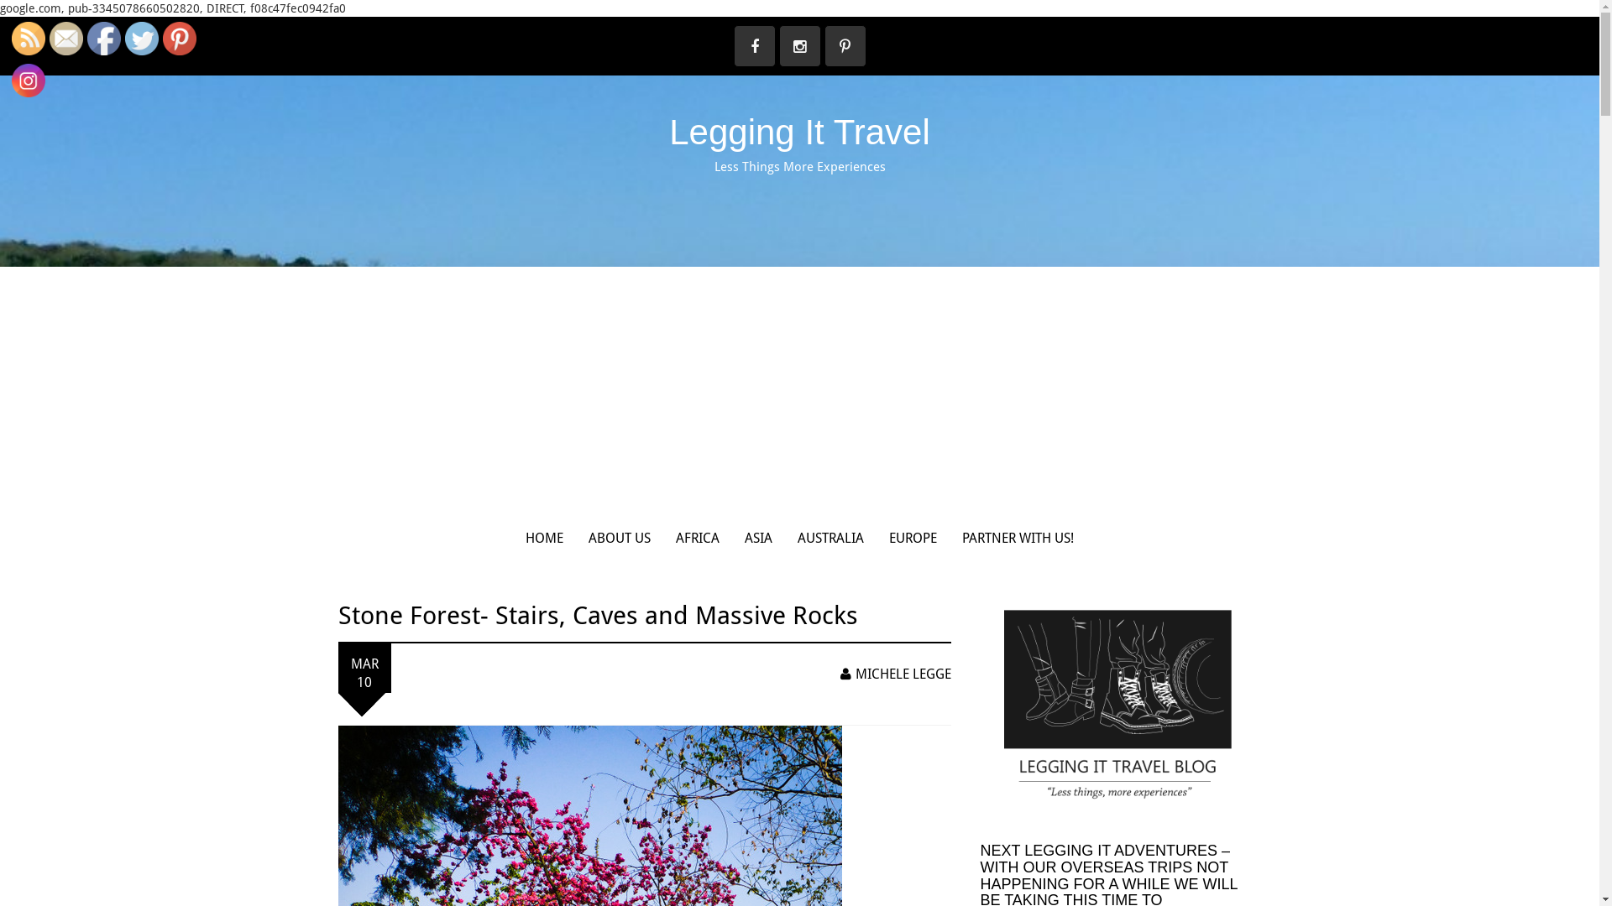  What do you see at coordinates (698, 539) in the screenshot?
I see `AFRICA` at bounding box center [698, 539].